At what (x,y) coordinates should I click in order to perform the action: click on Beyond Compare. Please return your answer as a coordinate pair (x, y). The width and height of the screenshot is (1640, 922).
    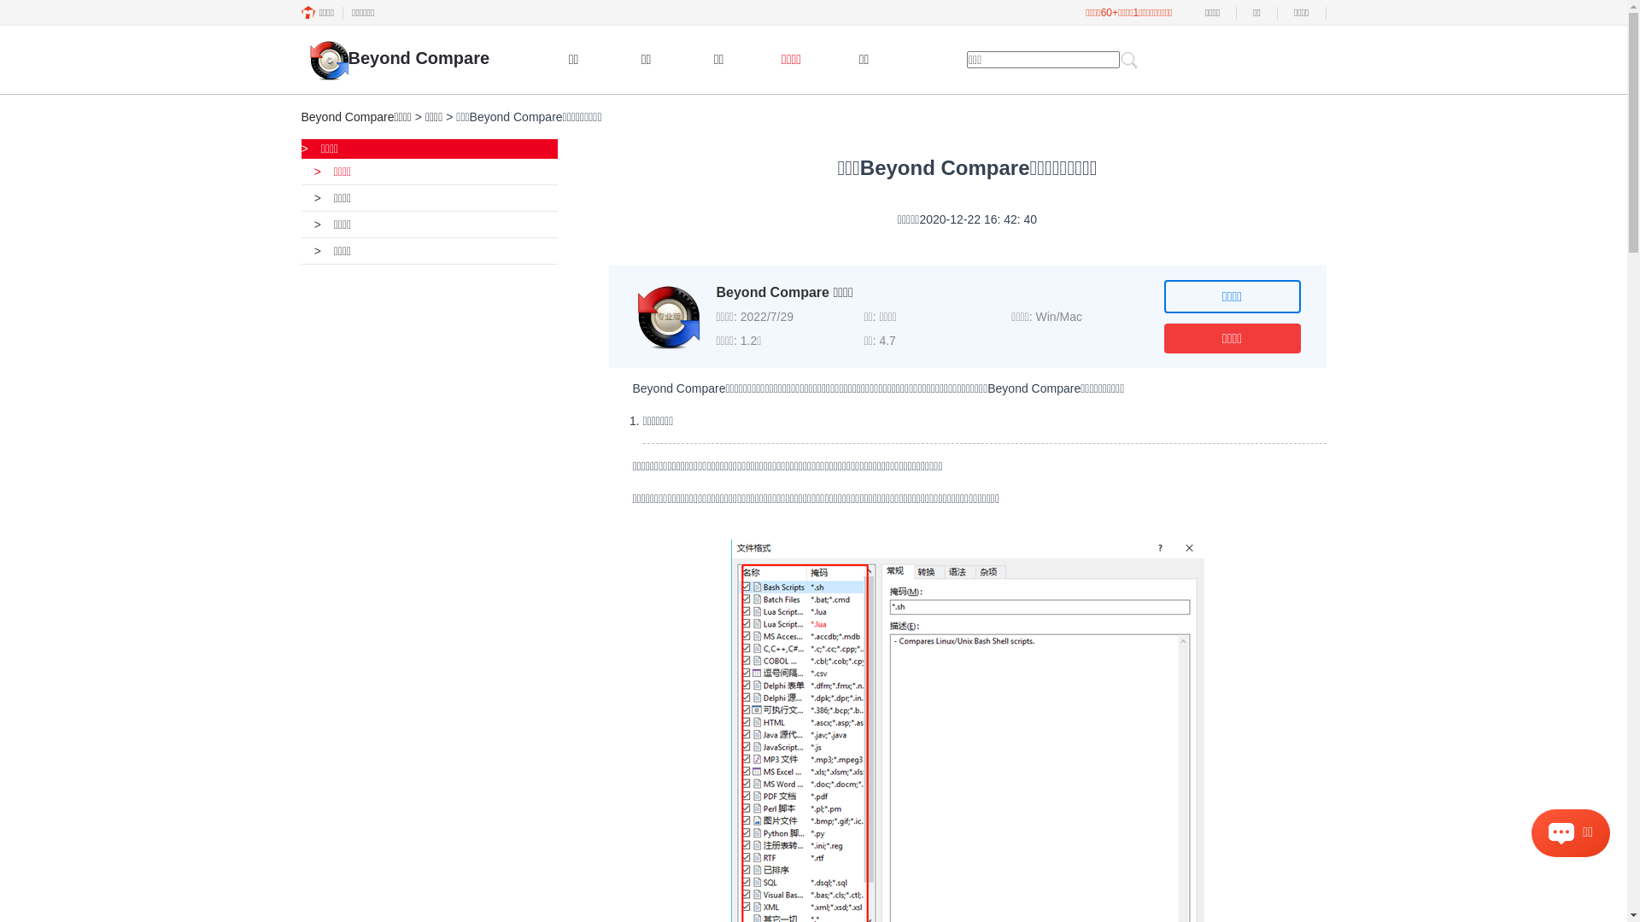
    Looking at the image, I should click on (395, 61).